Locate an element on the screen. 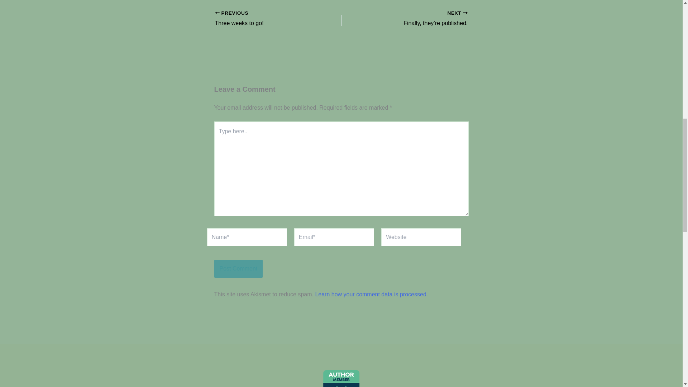 Image resolution: width=688 pixels, height=387 pixels. Three weeks to go! is located at coordinates (266, 19).